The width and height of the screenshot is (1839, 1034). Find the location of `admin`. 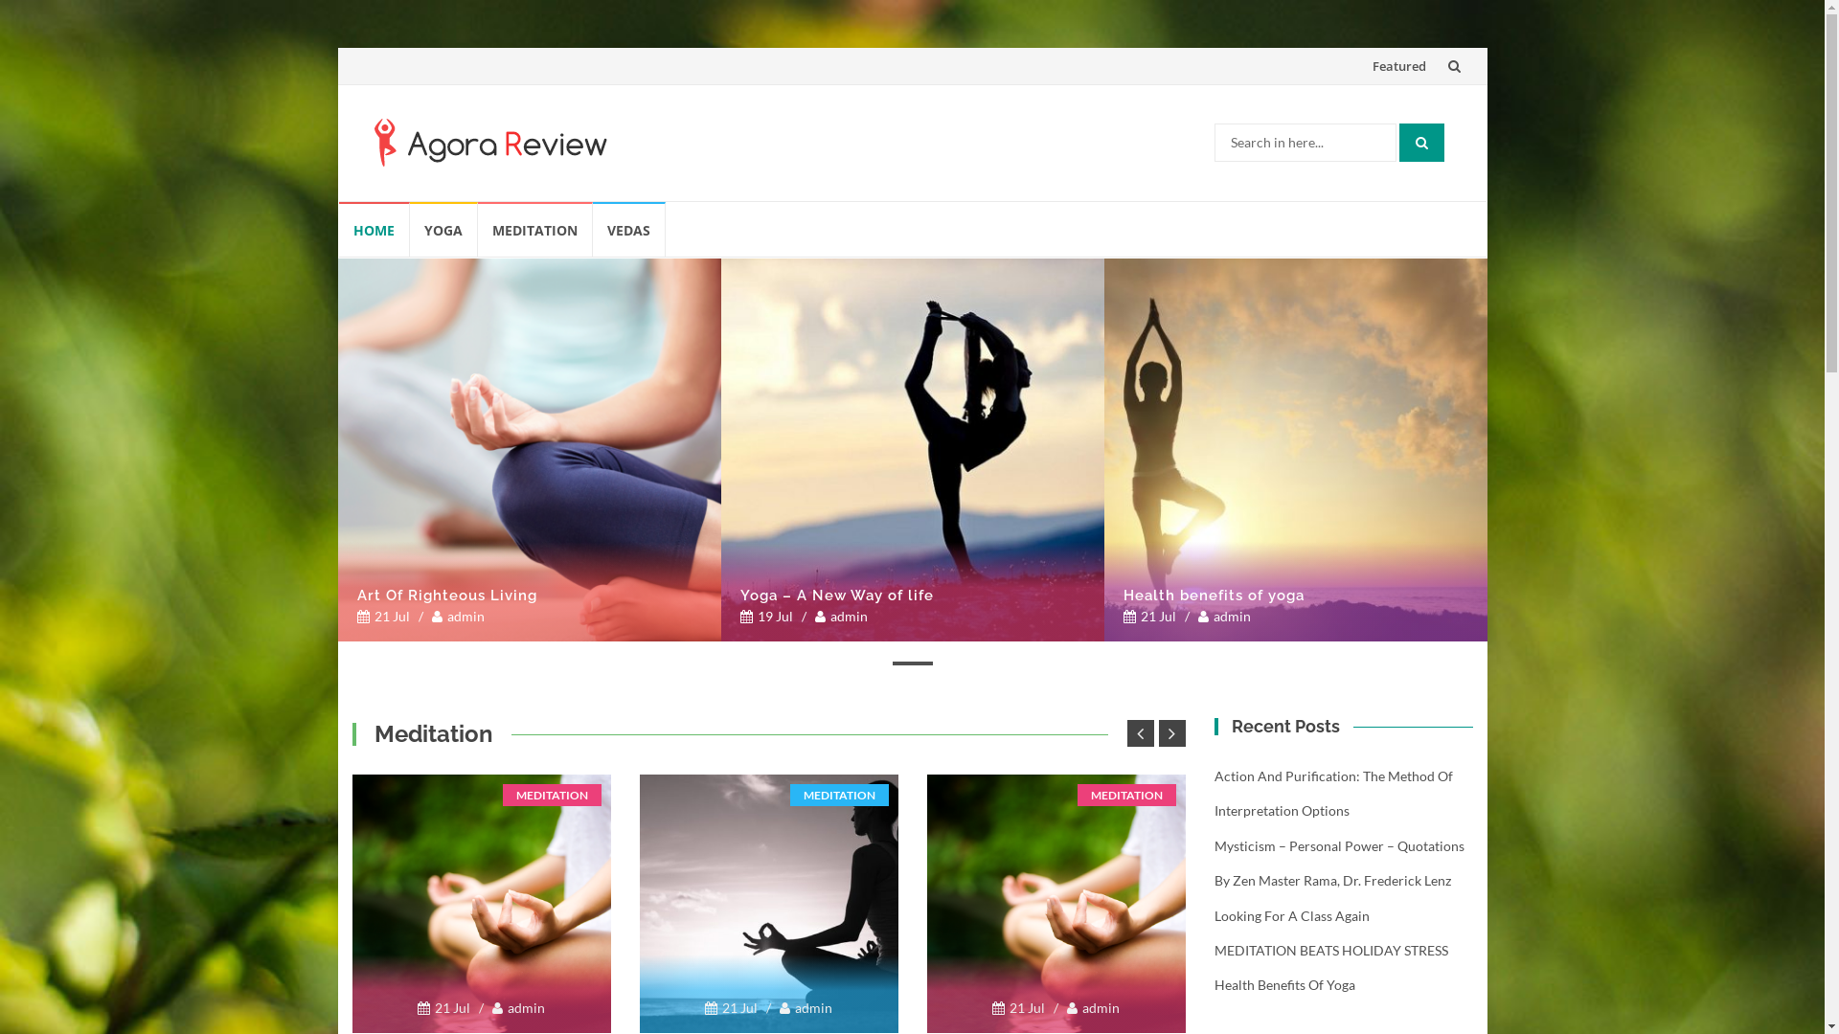

admin is located at coordinates (1224, 616).